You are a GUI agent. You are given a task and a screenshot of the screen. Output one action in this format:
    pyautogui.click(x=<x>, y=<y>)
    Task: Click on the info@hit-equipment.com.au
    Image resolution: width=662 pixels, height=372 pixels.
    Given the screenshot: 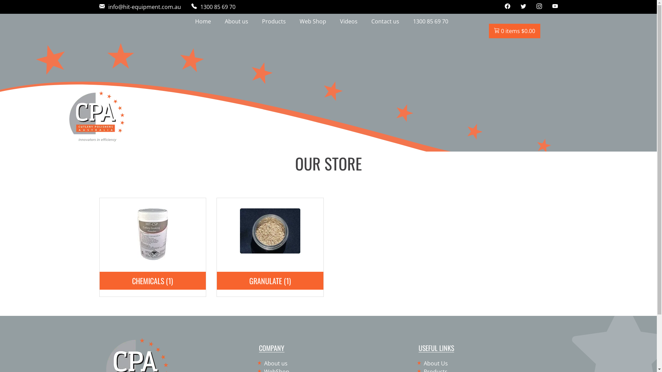 What is the action you would take?
    pyautogui.click(x=140, y=7)
    